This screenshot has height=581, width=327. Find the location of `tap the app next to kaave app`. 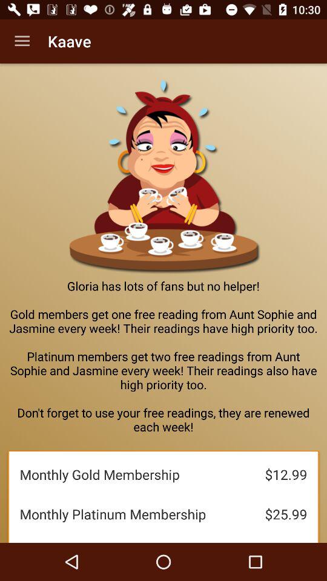

tap the app next to kaave app is located at coordinates (22, 41).